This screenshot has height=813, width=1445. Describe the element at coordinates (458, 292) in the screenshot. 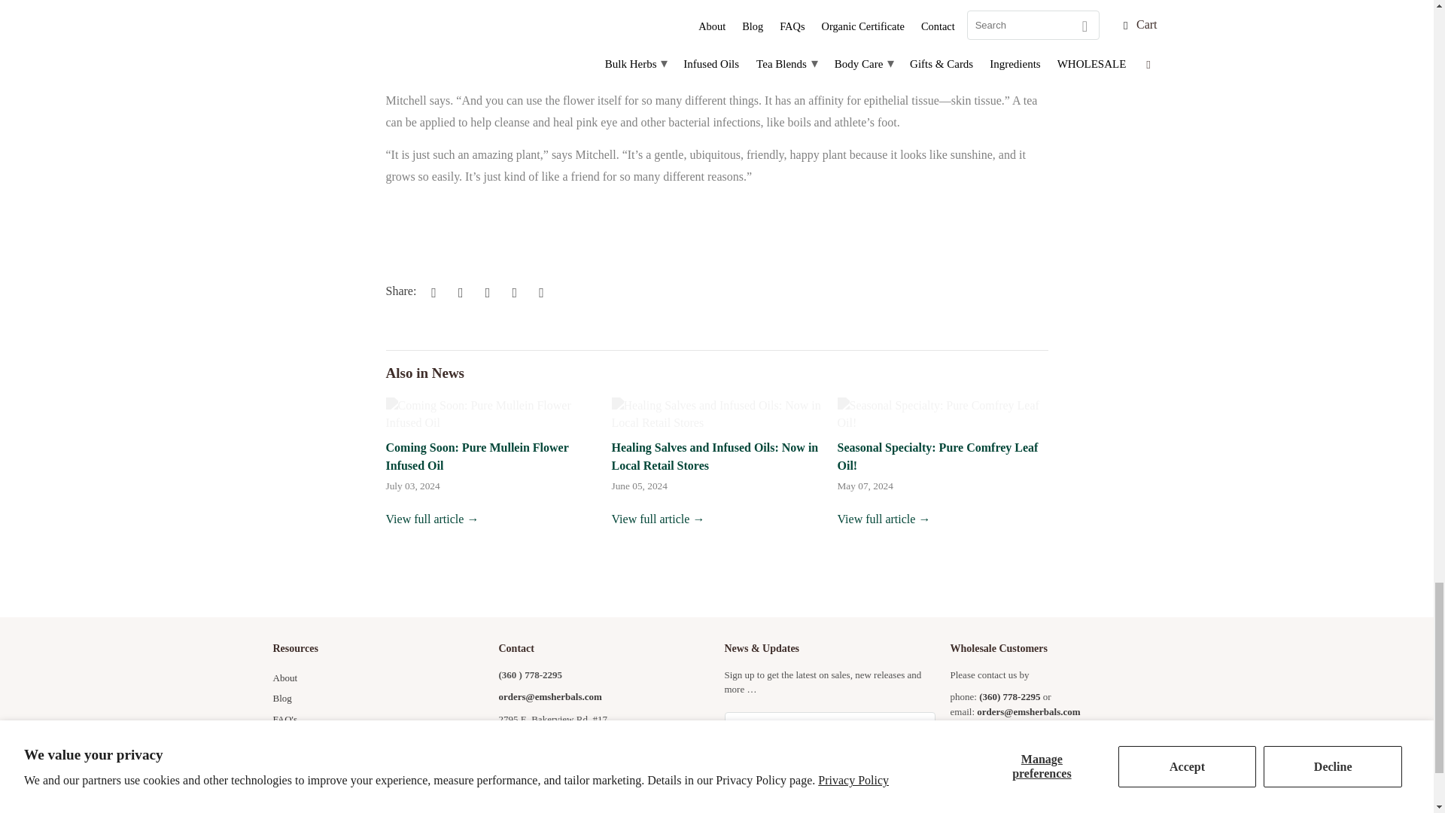

I see `Share this on Facebook` at that location.